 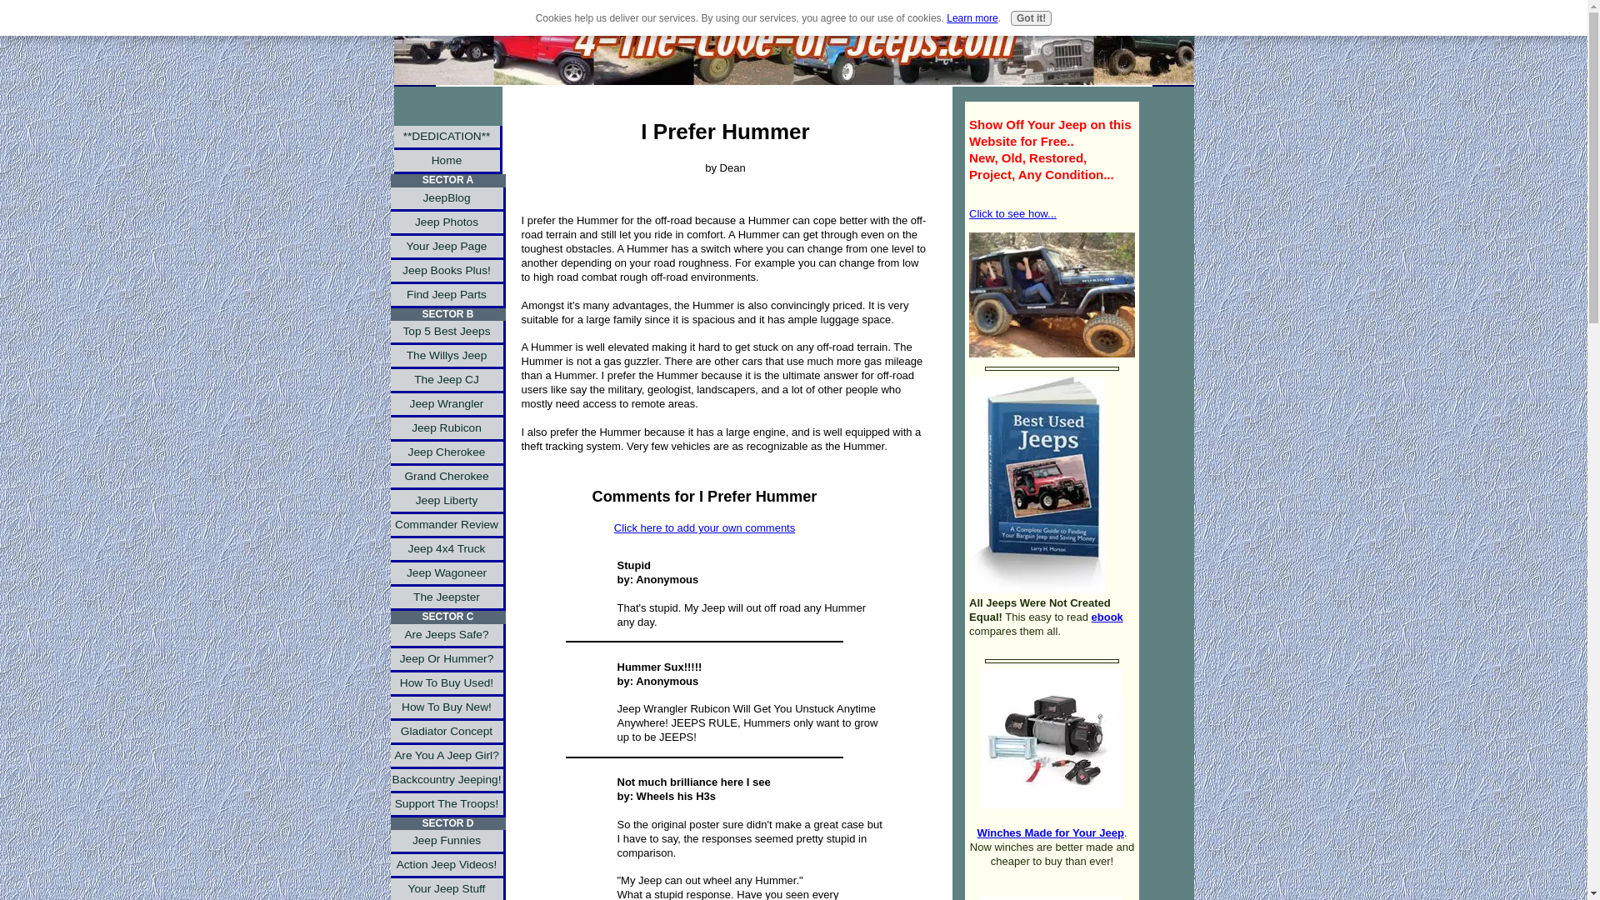 I want to click on How To Buy New!, so click(x=447, y=708).